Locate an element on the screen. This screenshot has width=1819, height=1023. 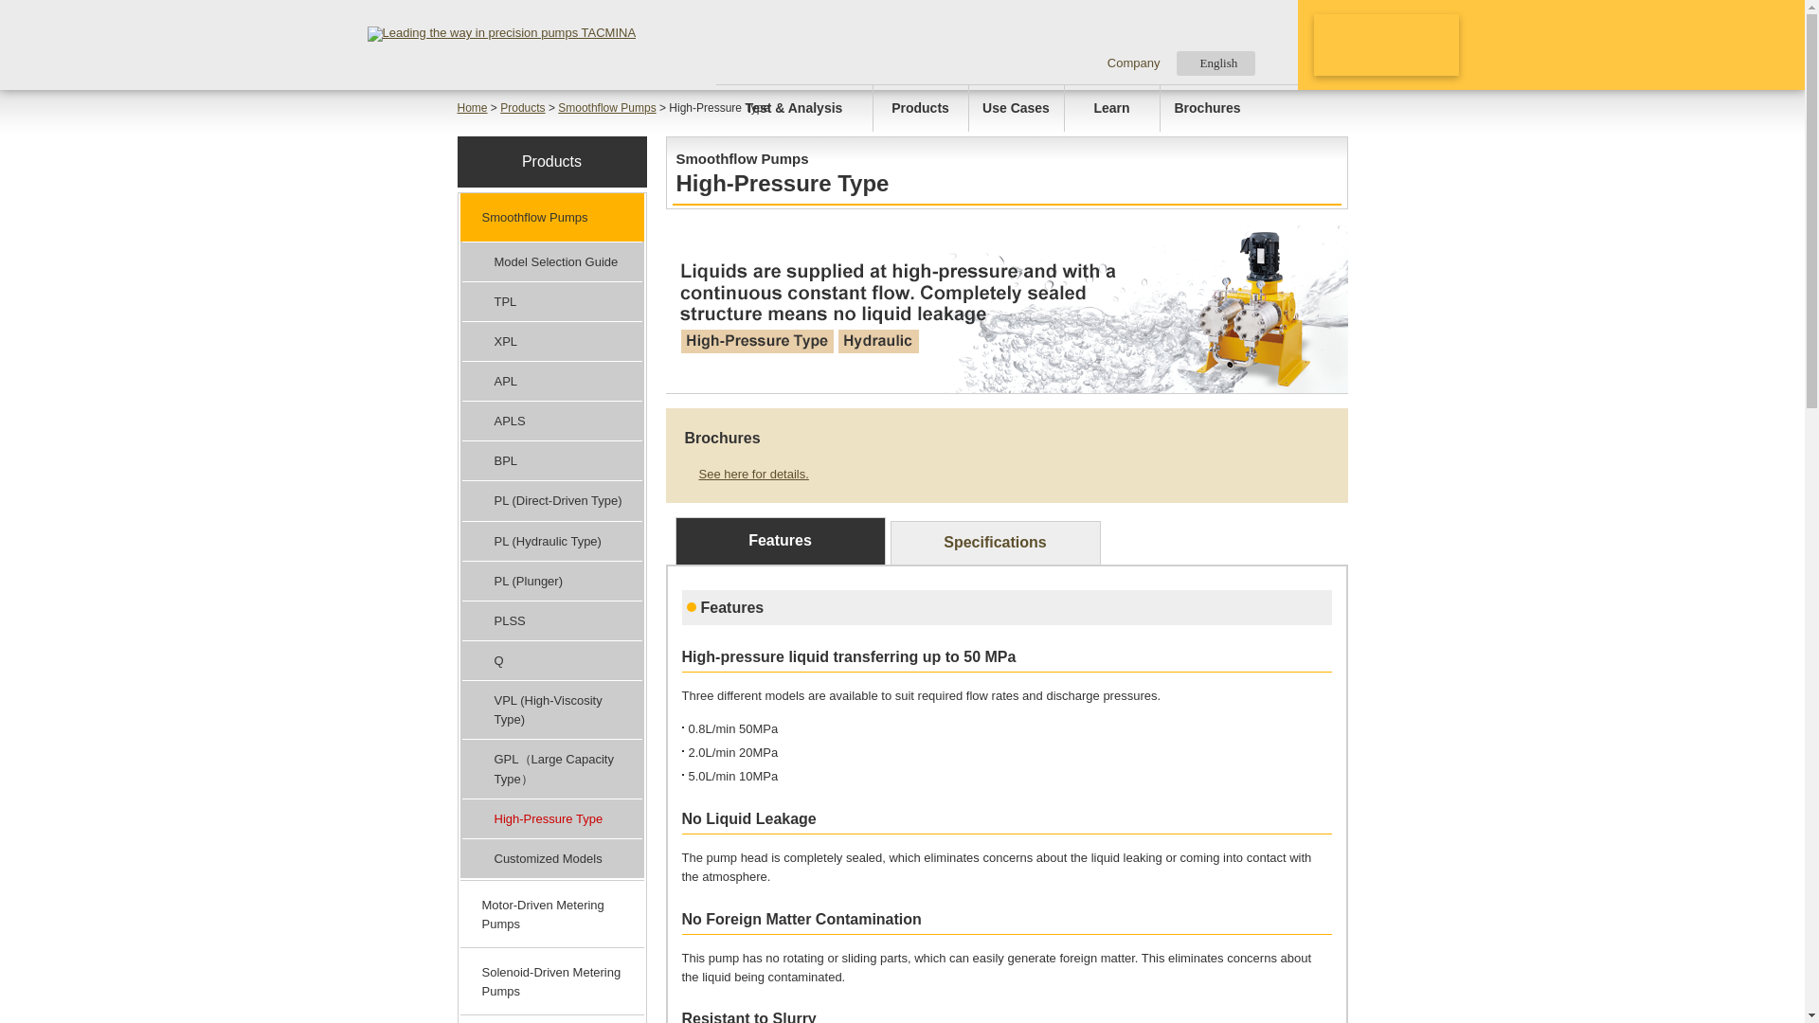
See here for details. is located at coordinates (745, 474).